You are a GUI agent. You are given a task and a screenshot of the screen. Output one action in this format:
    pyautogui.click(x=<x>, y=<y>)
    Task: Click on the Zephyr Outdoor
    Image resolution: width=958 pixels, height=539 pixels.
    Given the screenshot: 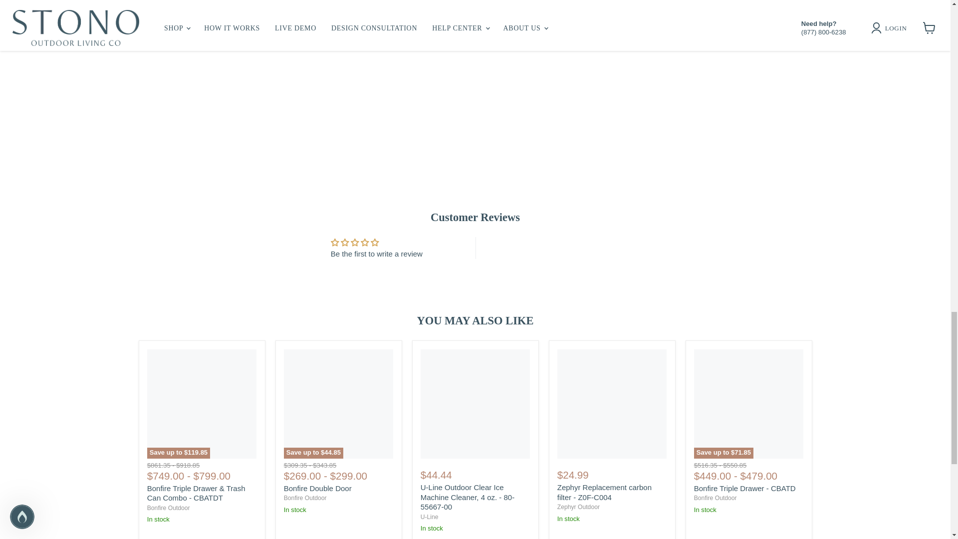 What is the action you would take?
    pyautogui.click(x=578, y=507)
    